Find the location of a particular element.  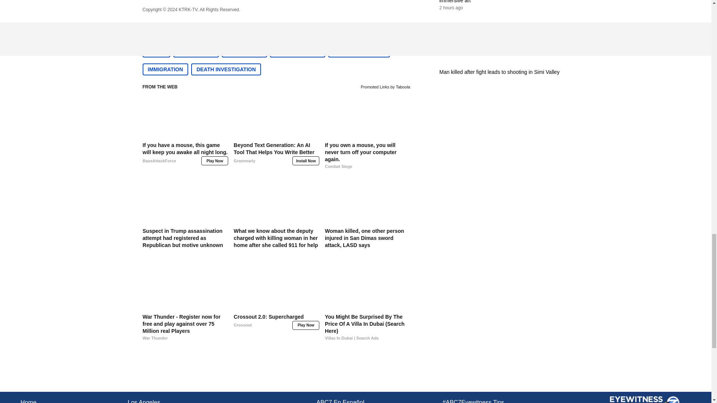

Crossout 2.0: Supercharged is located at coordinates (276, 328).